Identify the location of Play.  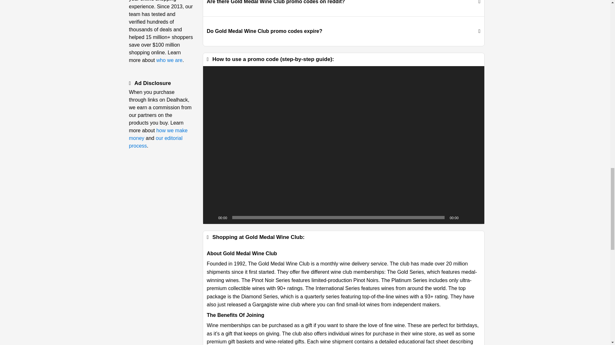
(211, 217).